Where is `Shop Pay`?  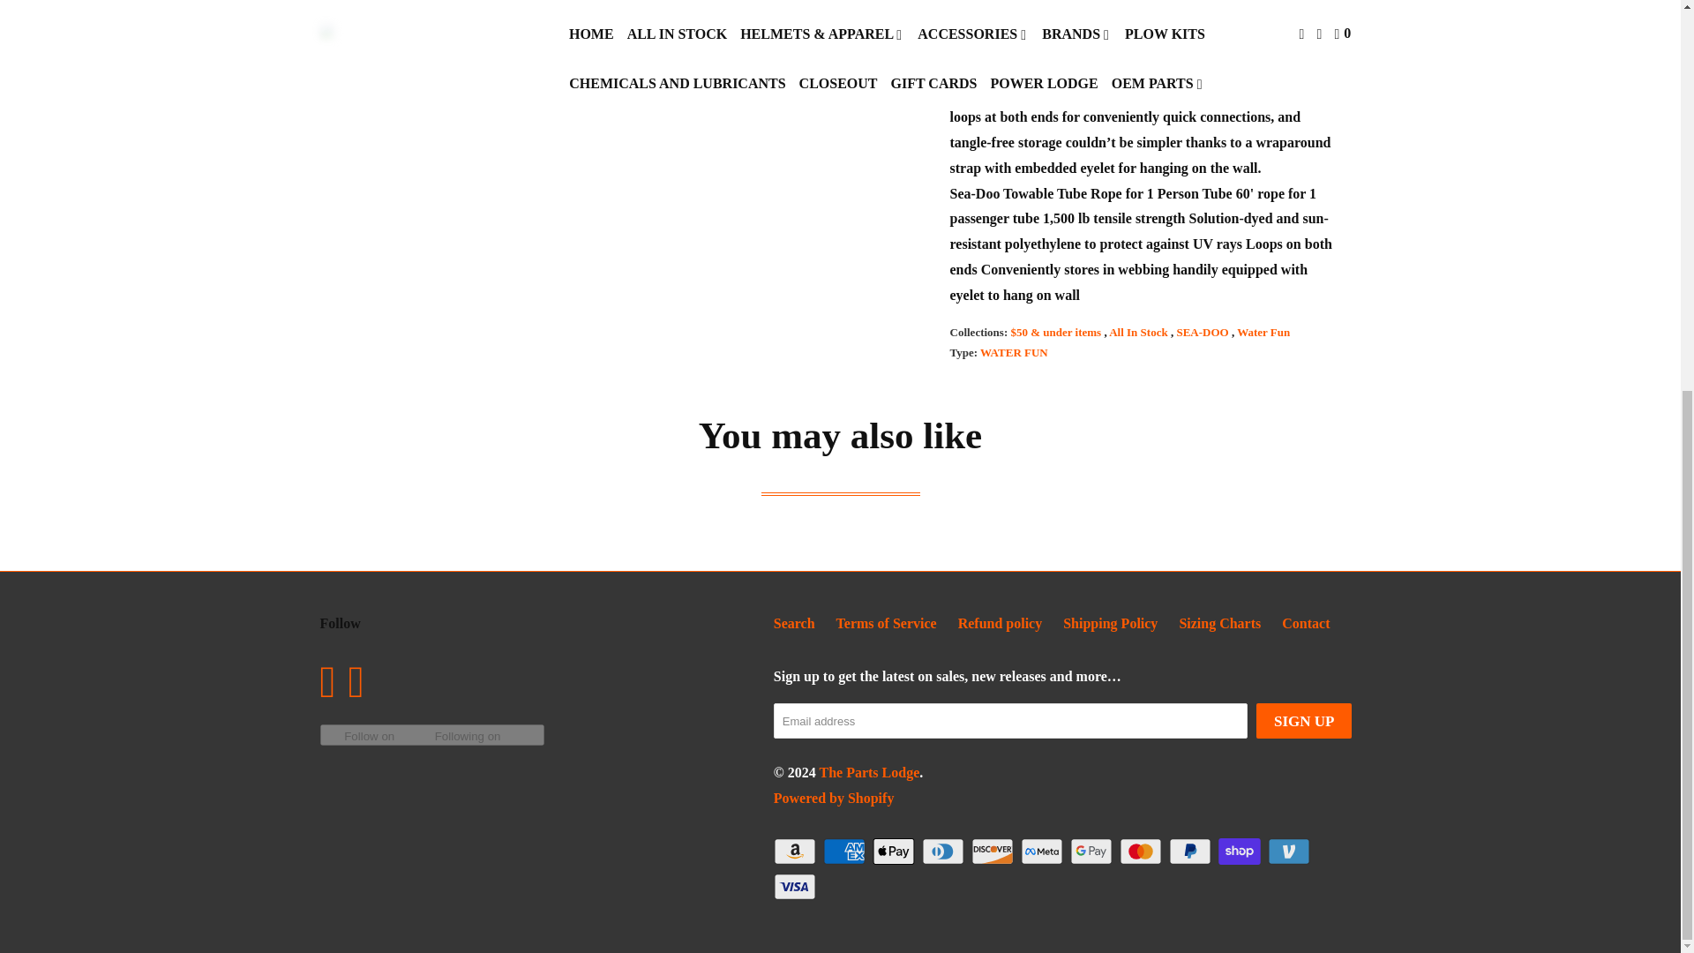 Shop Pay is located at coordinates (1241, 851).